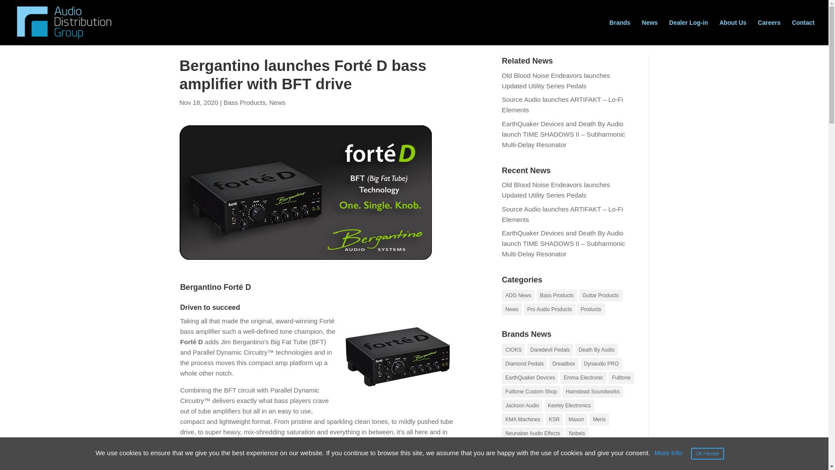 Image resolution: width=835 pixels, height=470 pixels. What do you see at coordinates (518, 295) in the screenshot?
I see `ADG News` at bounding box center [518, 295].